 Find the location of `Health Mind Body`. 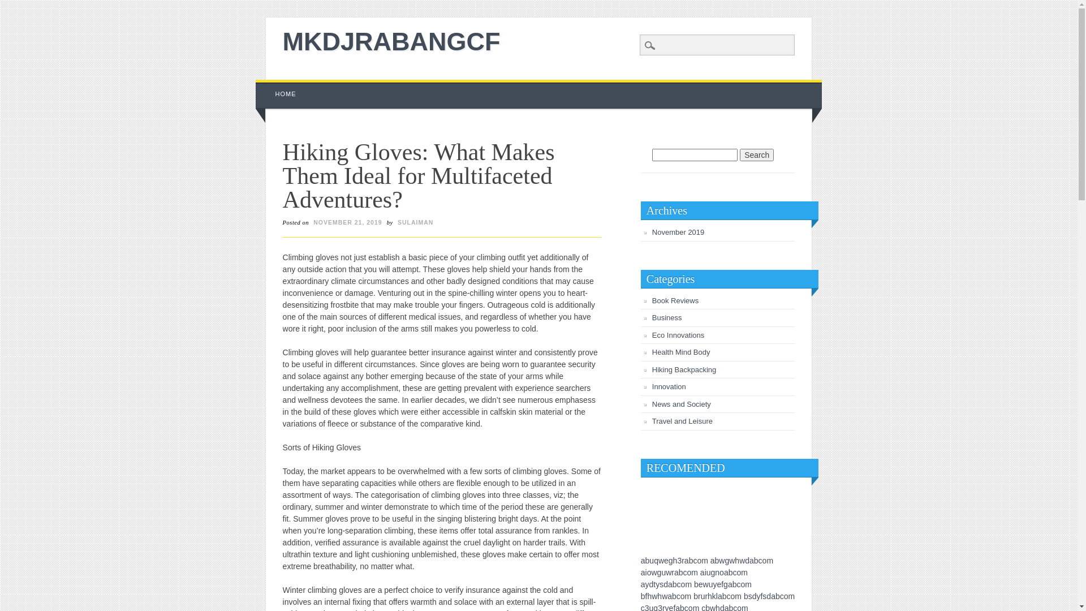

Health Mind Body is located at coordinates (681, 352).